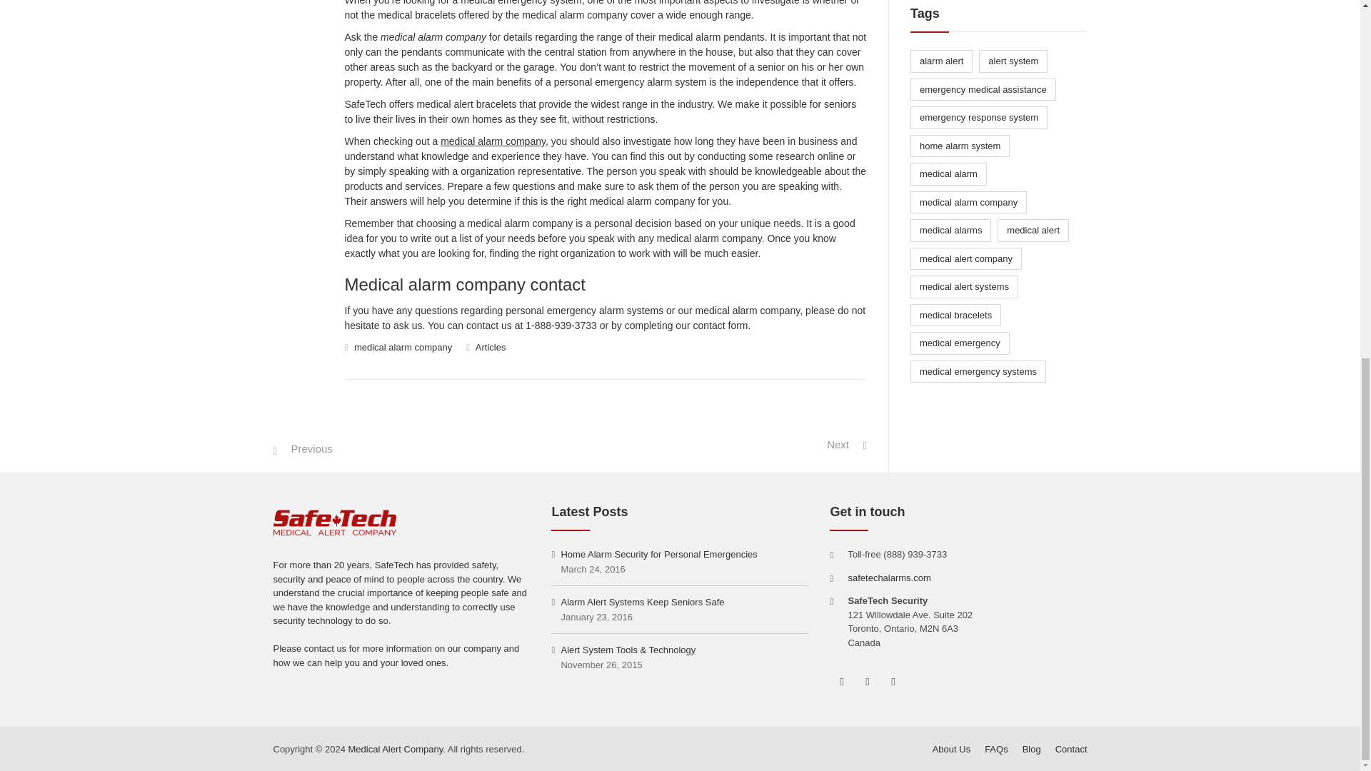  I want to click on Articles, so click(491, 347).